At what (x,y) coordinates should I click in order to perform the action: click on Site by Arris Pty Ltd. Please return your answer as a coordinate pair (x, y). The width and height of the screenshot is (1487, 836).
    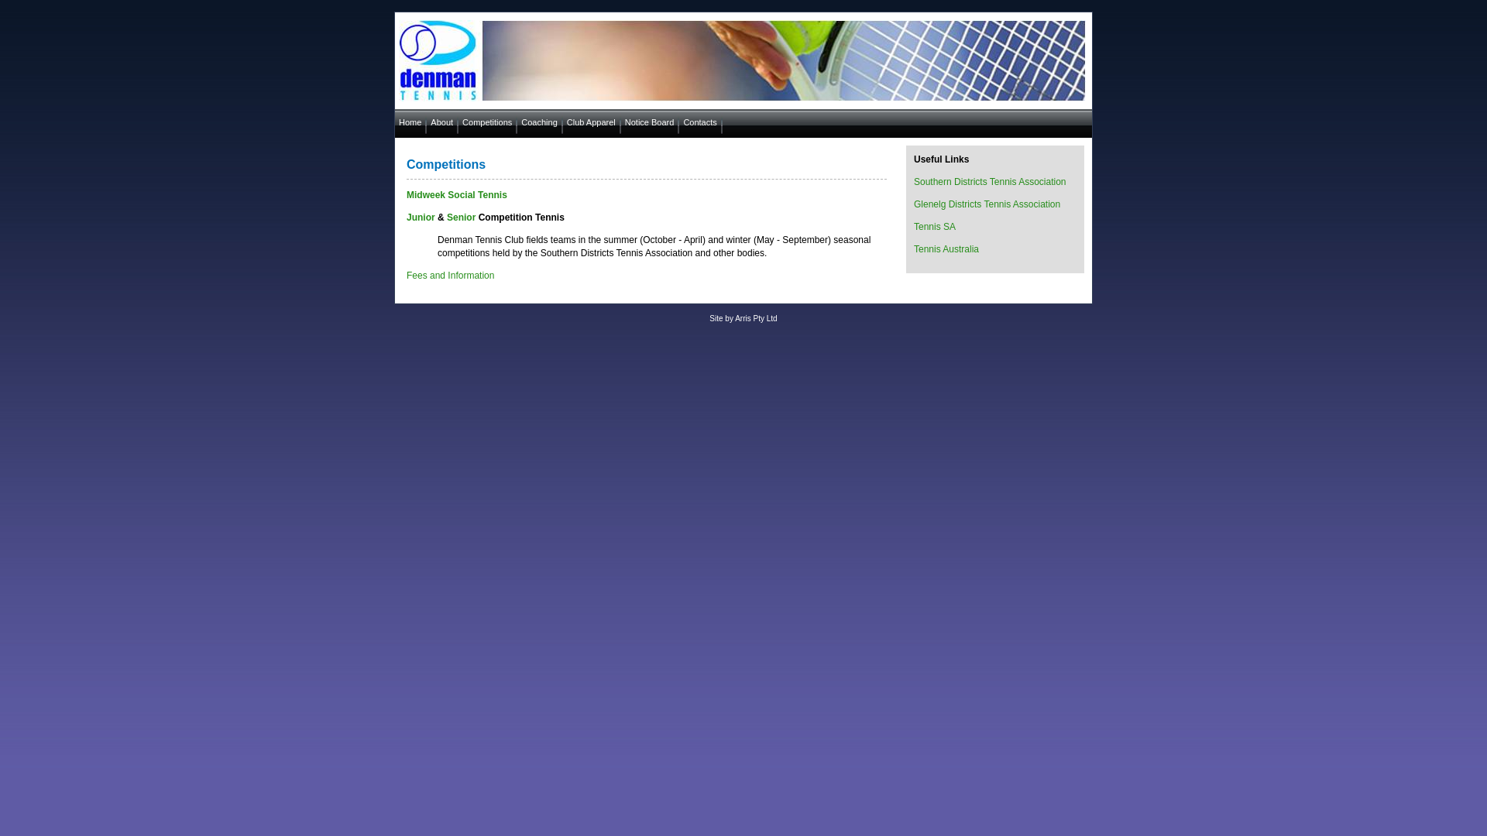
    Looking at the image, I should click on (743, 319).